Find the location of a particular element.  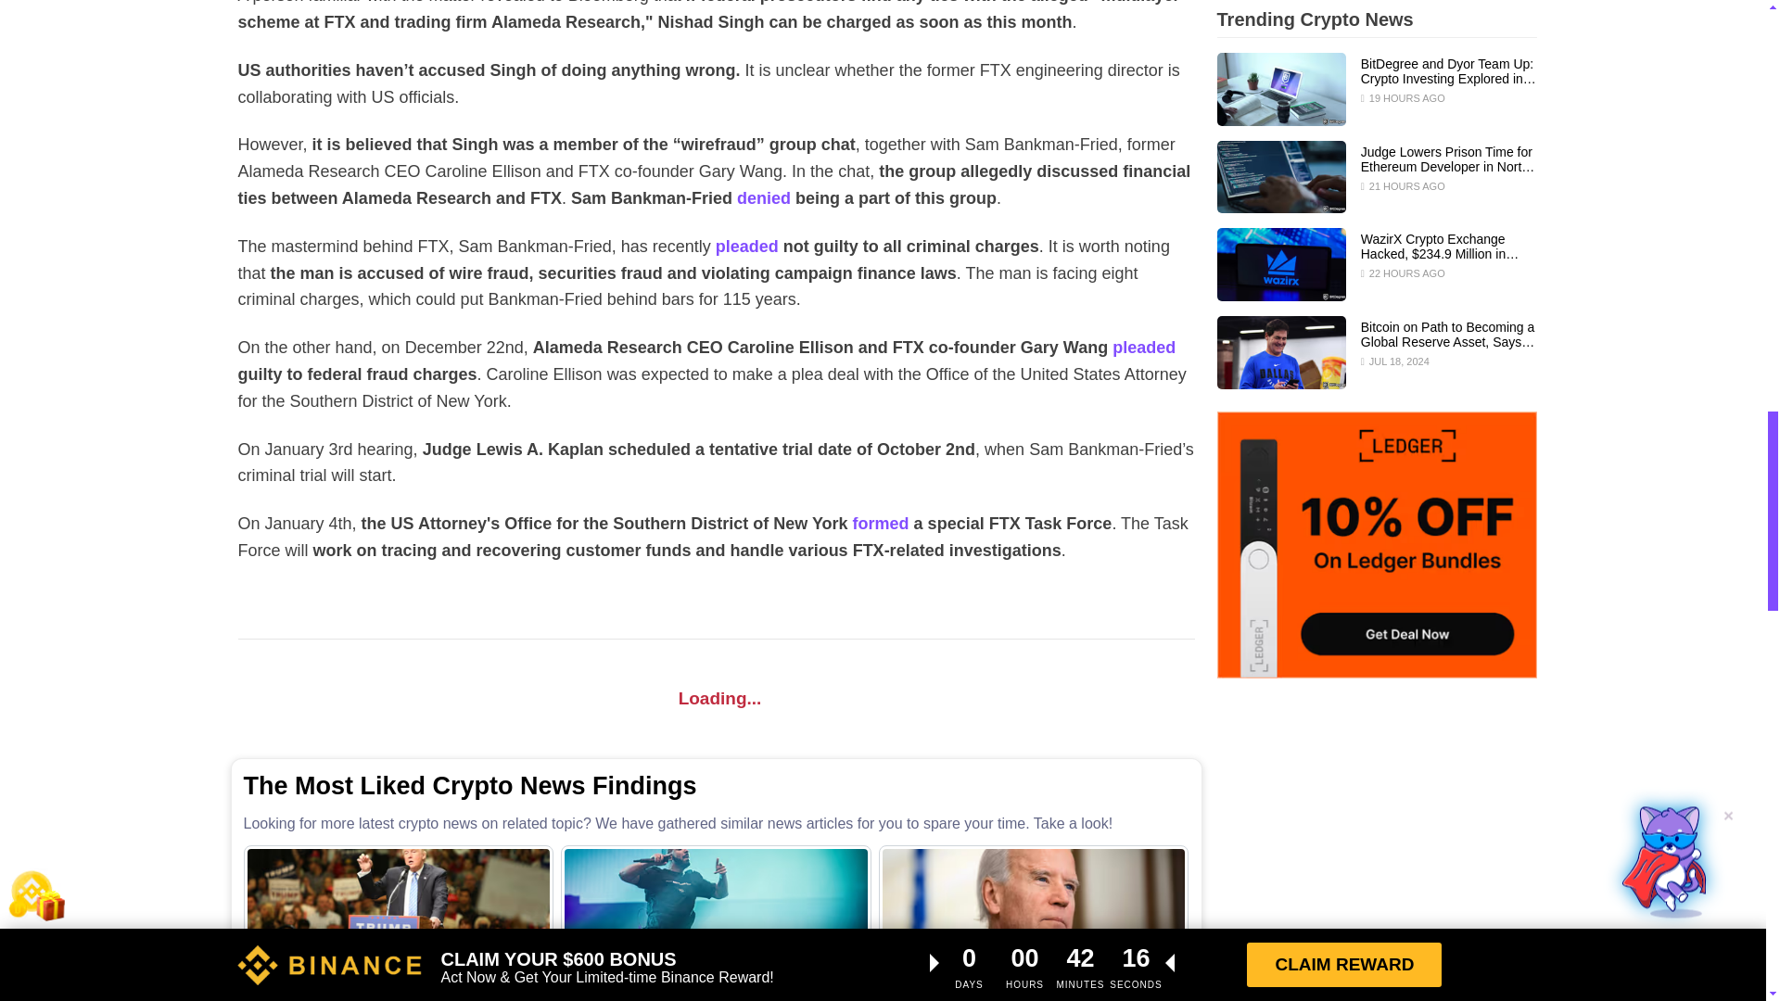

pleaded is located at coordinates (1144, 347).